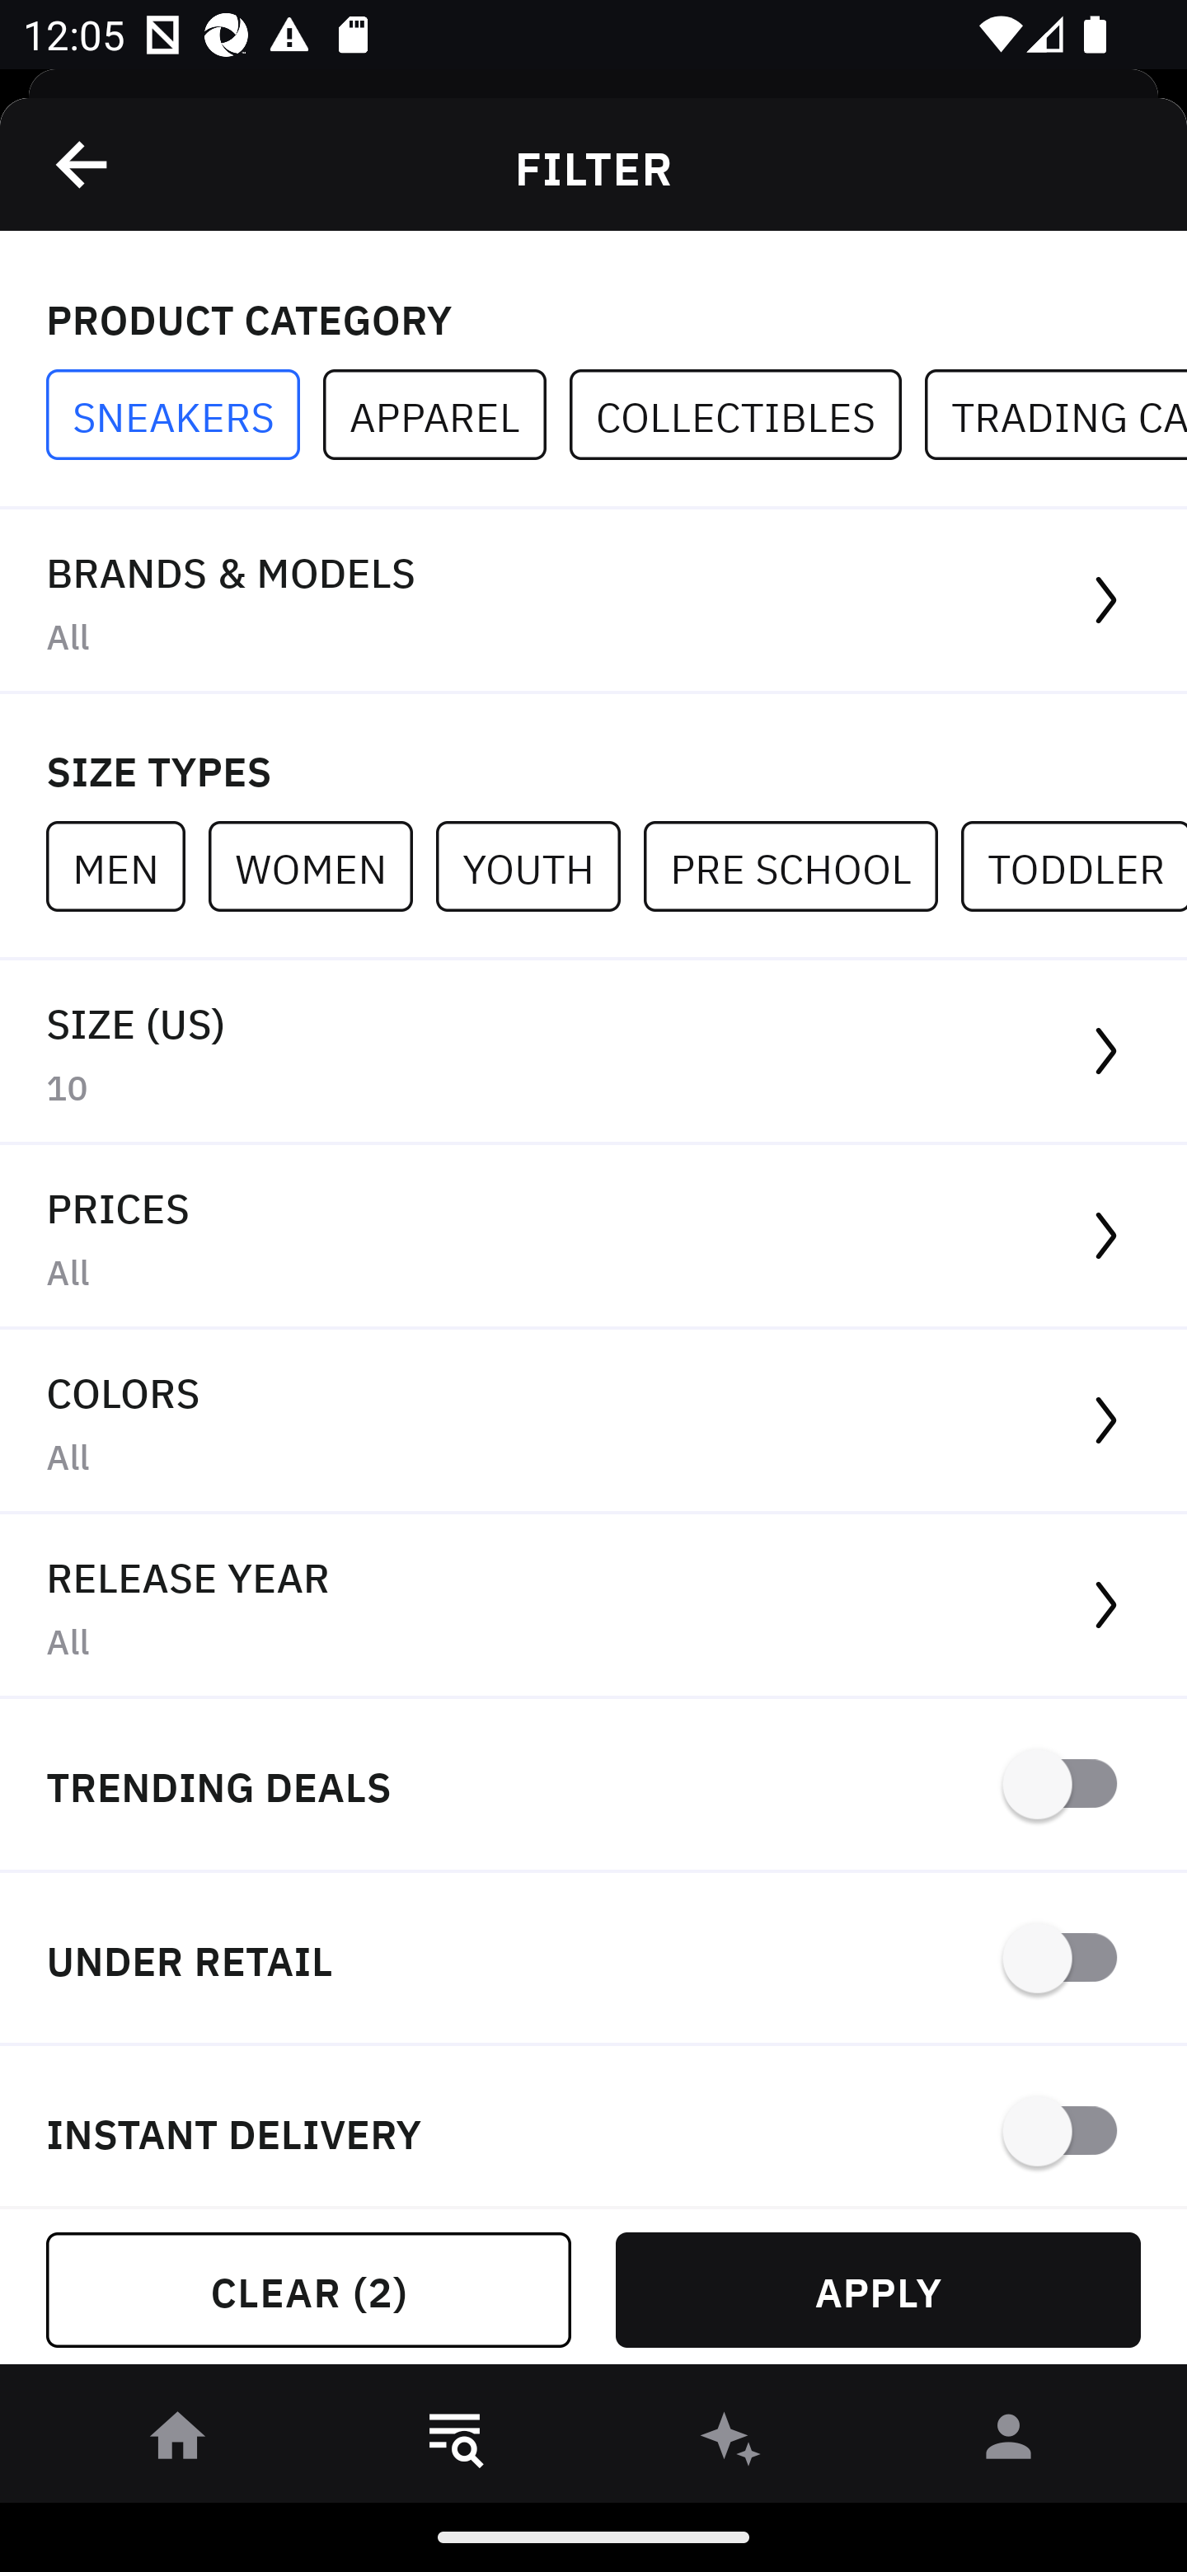  Describe the element at coordinates (185, 415) in the screenshot. I see `SNEAKERS` at that location.